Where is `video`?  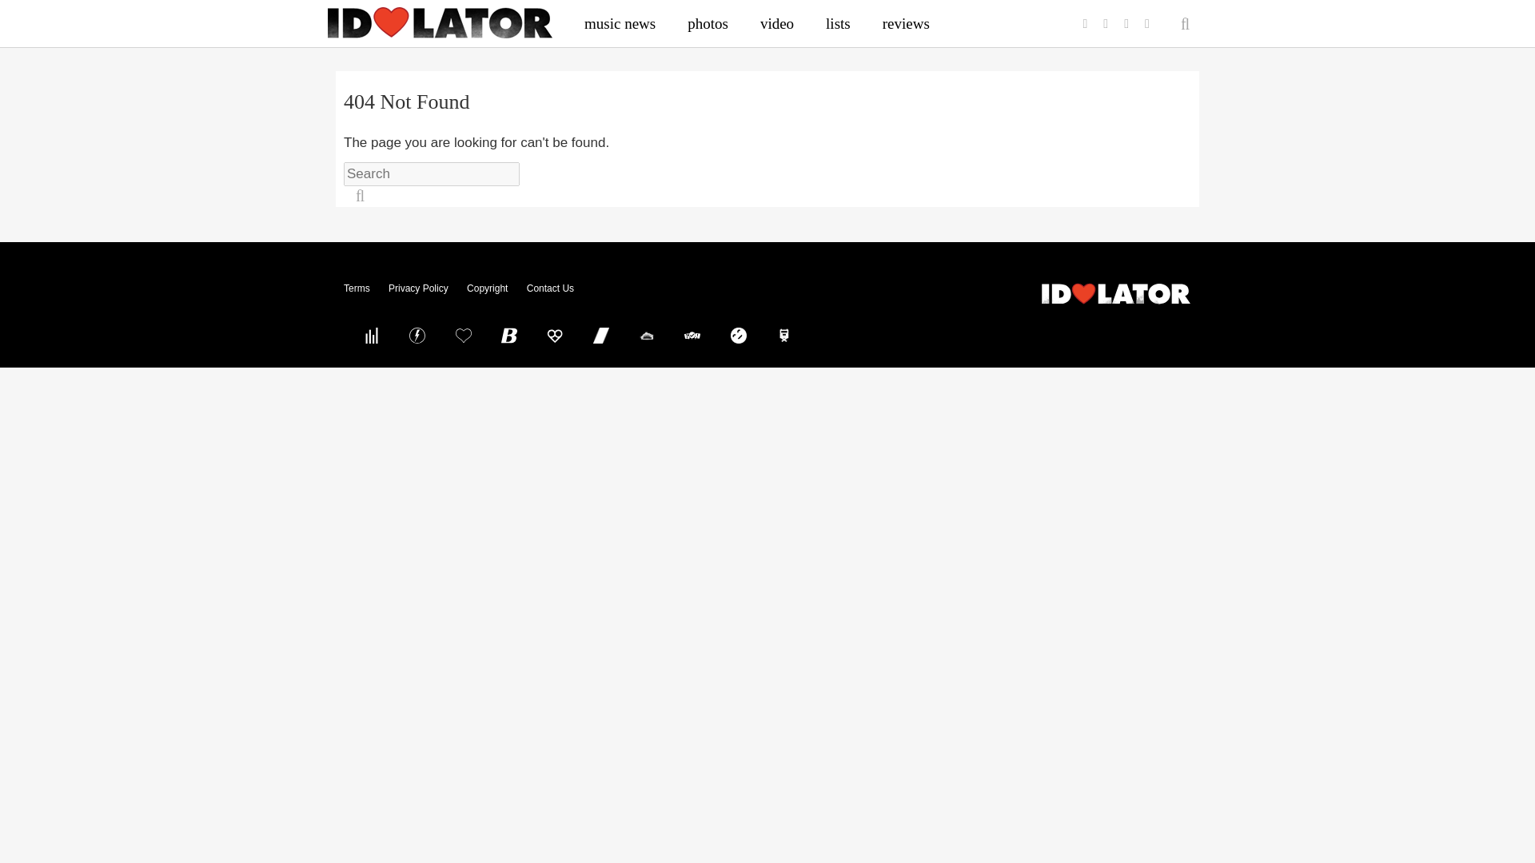
video is located at coordinates (777, 23).